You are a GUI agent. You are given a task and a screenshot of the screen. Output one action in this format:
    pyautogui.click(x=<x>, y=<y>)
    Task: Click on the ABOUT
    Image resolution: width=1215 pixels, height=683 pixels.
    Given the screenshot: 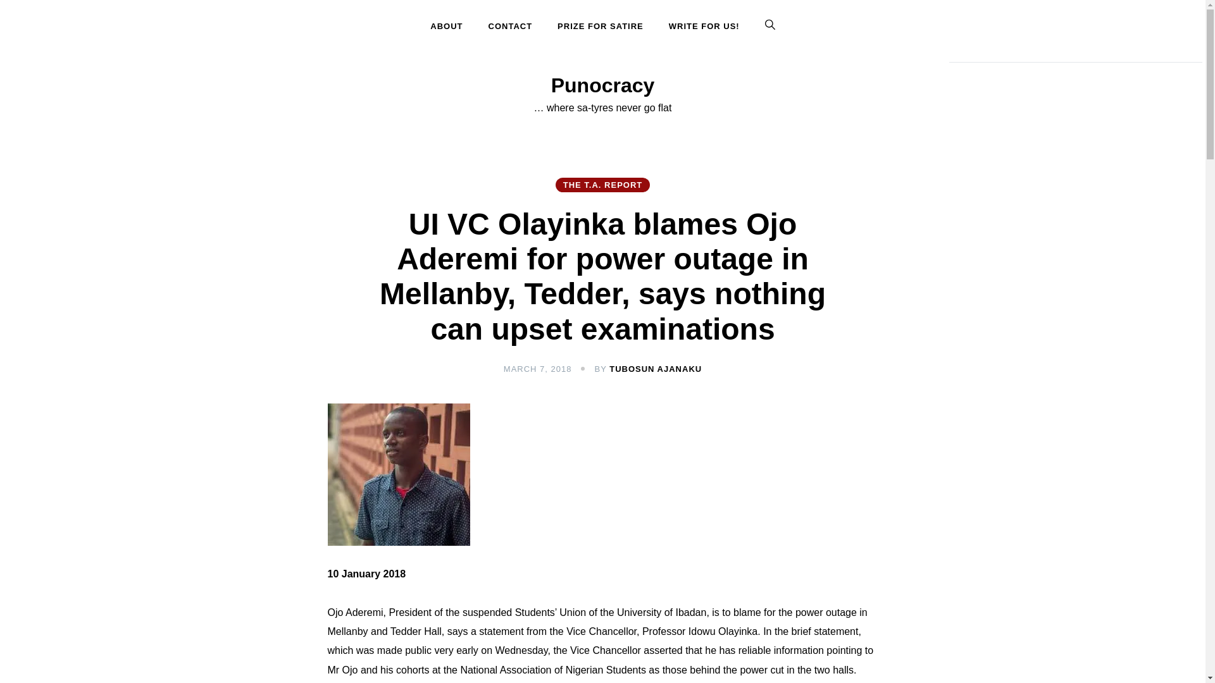 What is the action you would take?
    pyautogui.click(x=452, y=27)
    